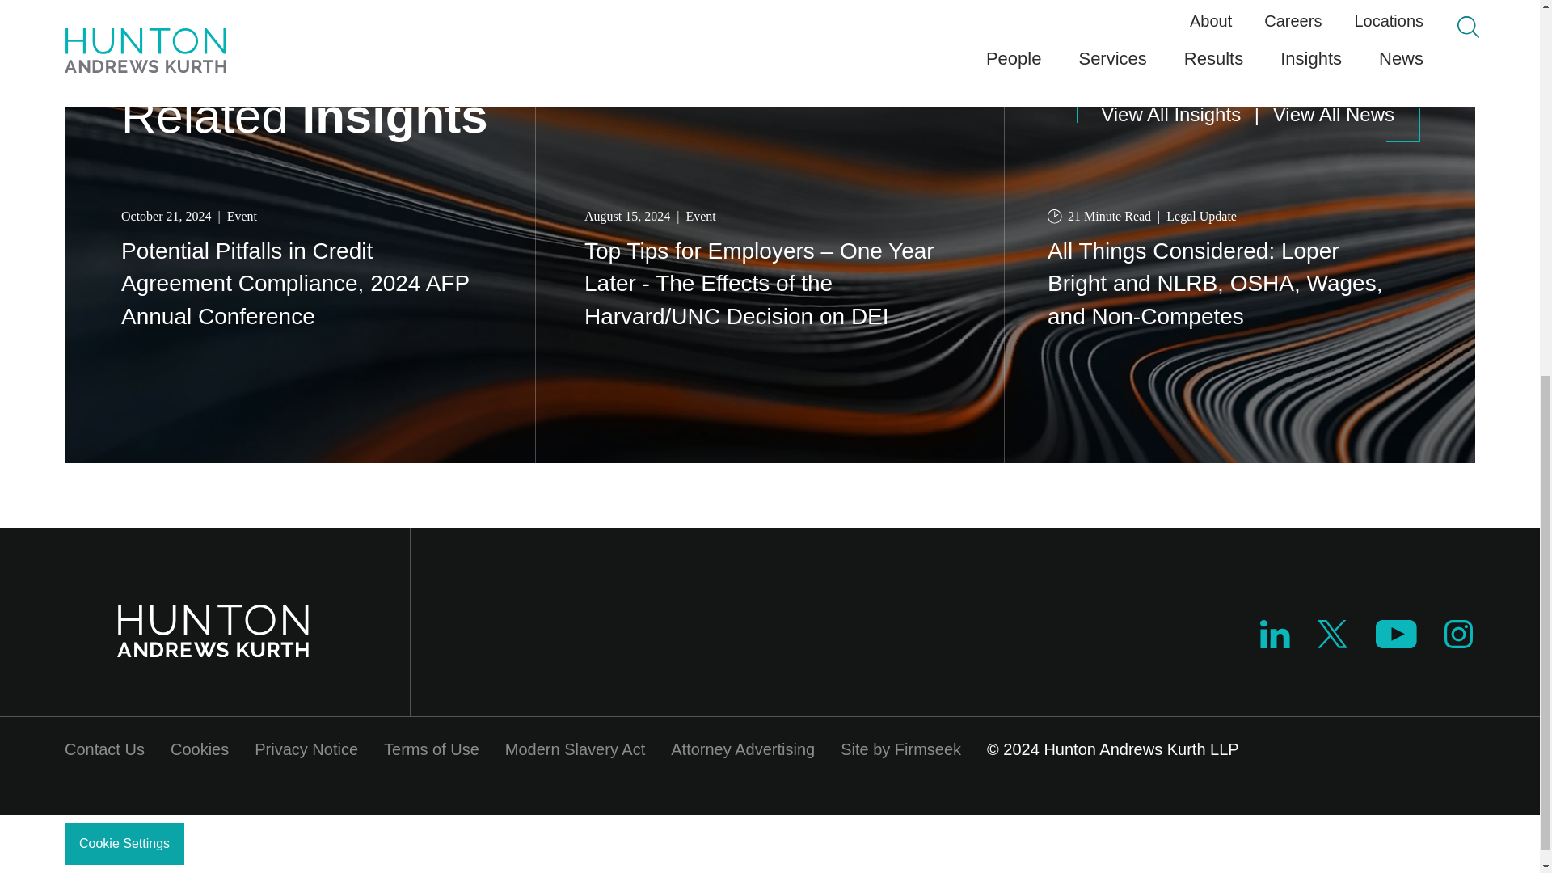  Describe the element at coordinates (1333, 642) in the screenshot. I see `X` at that location.